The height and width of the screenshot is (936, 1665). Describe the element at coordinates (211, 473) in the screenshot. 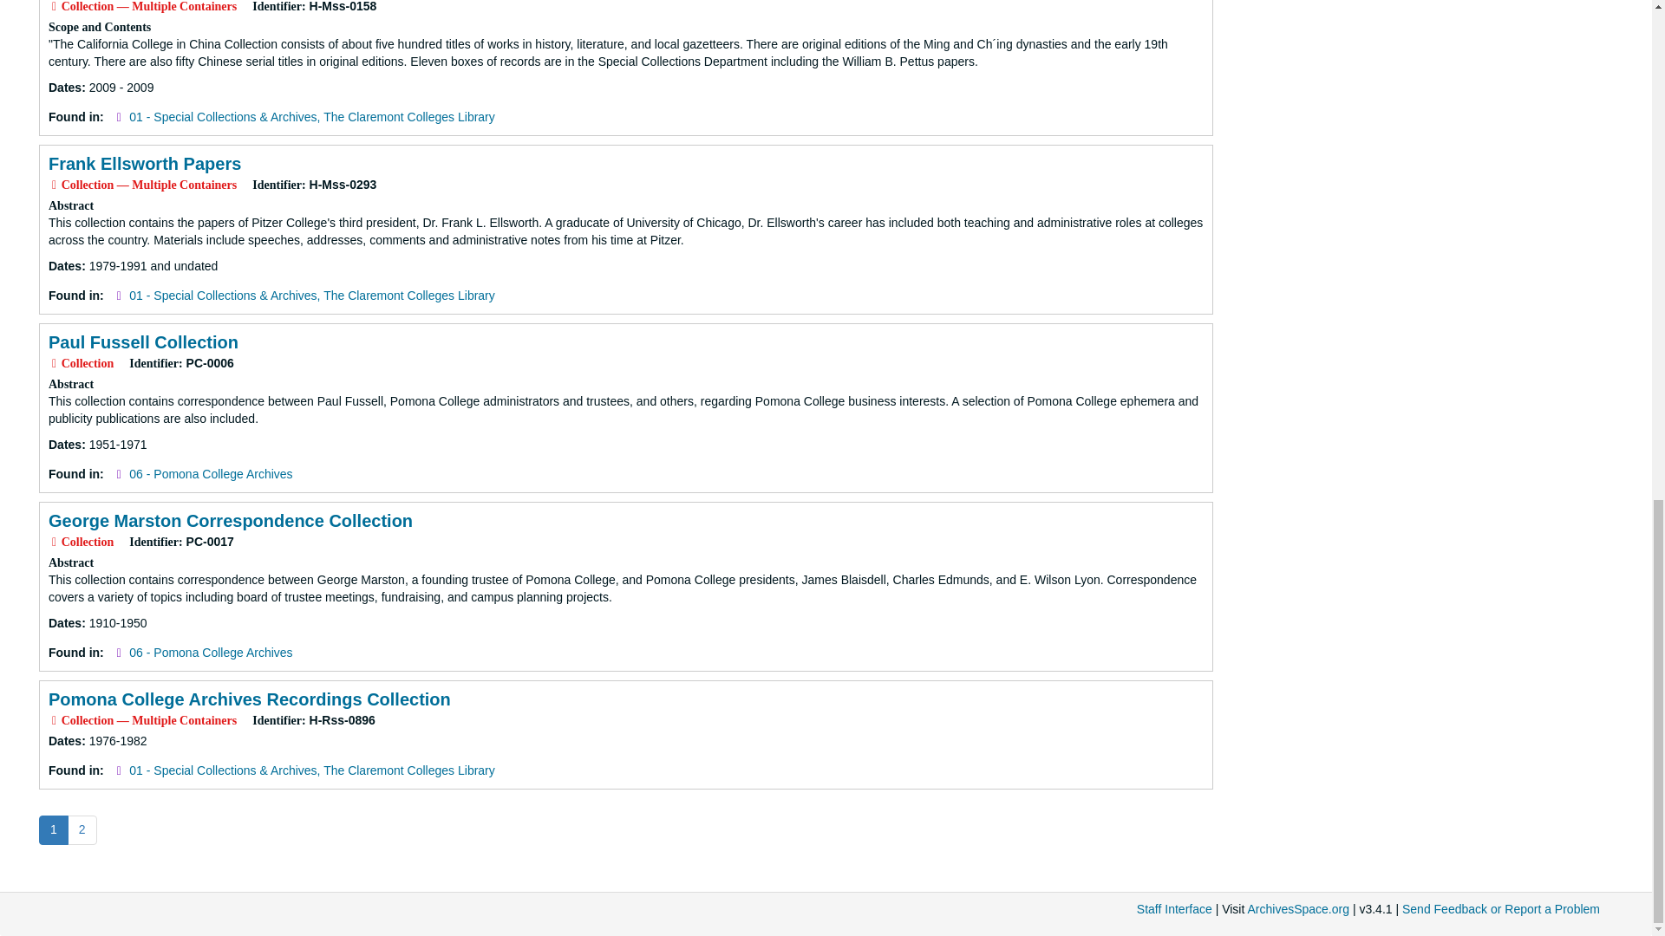

I see `06 - Pomona College Archives` at that location.